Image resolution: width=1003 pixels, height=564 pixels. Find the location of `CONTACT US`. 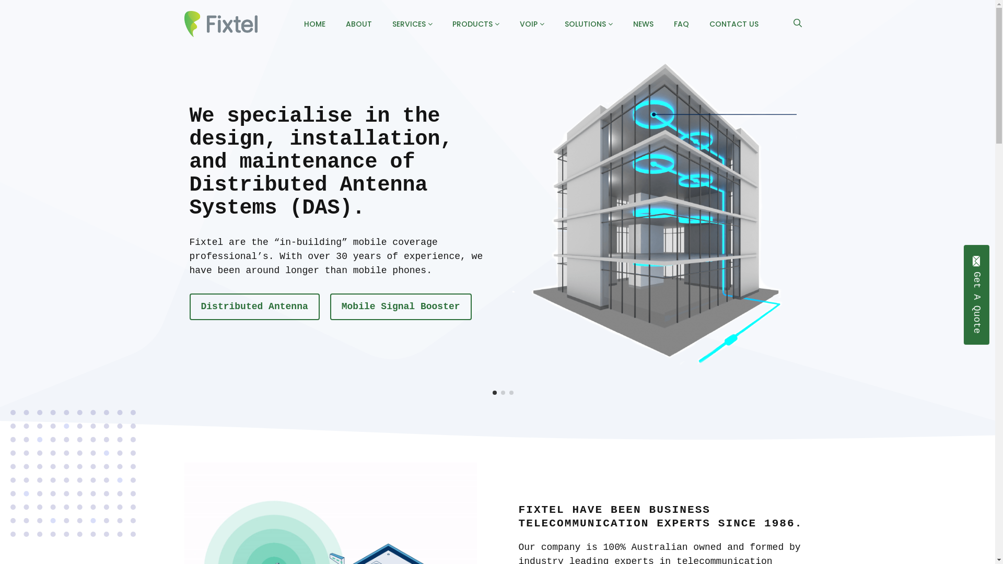

CONTACT US is located at coordinates (734, 24).